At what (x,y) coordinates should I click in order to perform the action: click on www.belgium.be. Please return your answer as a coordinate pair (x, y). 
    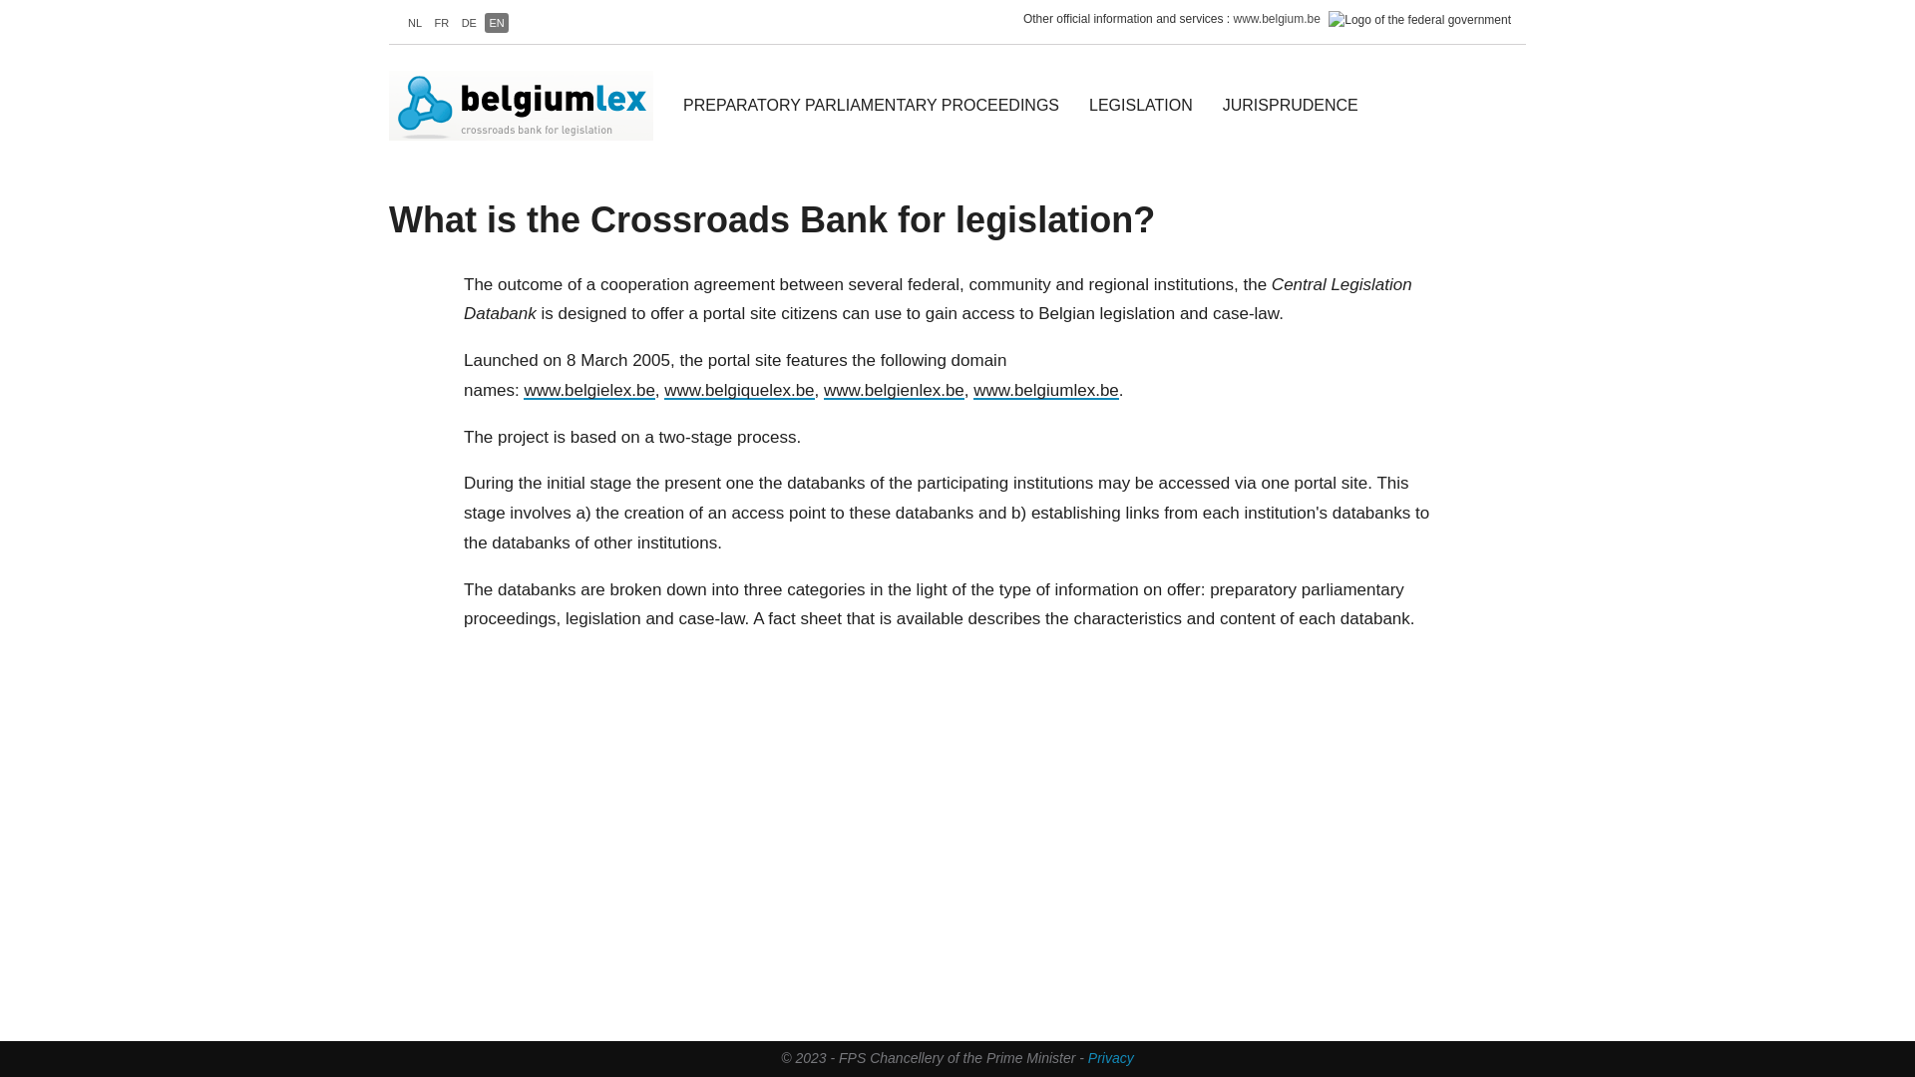
    Looking at the image, I should click on (1277, 19).